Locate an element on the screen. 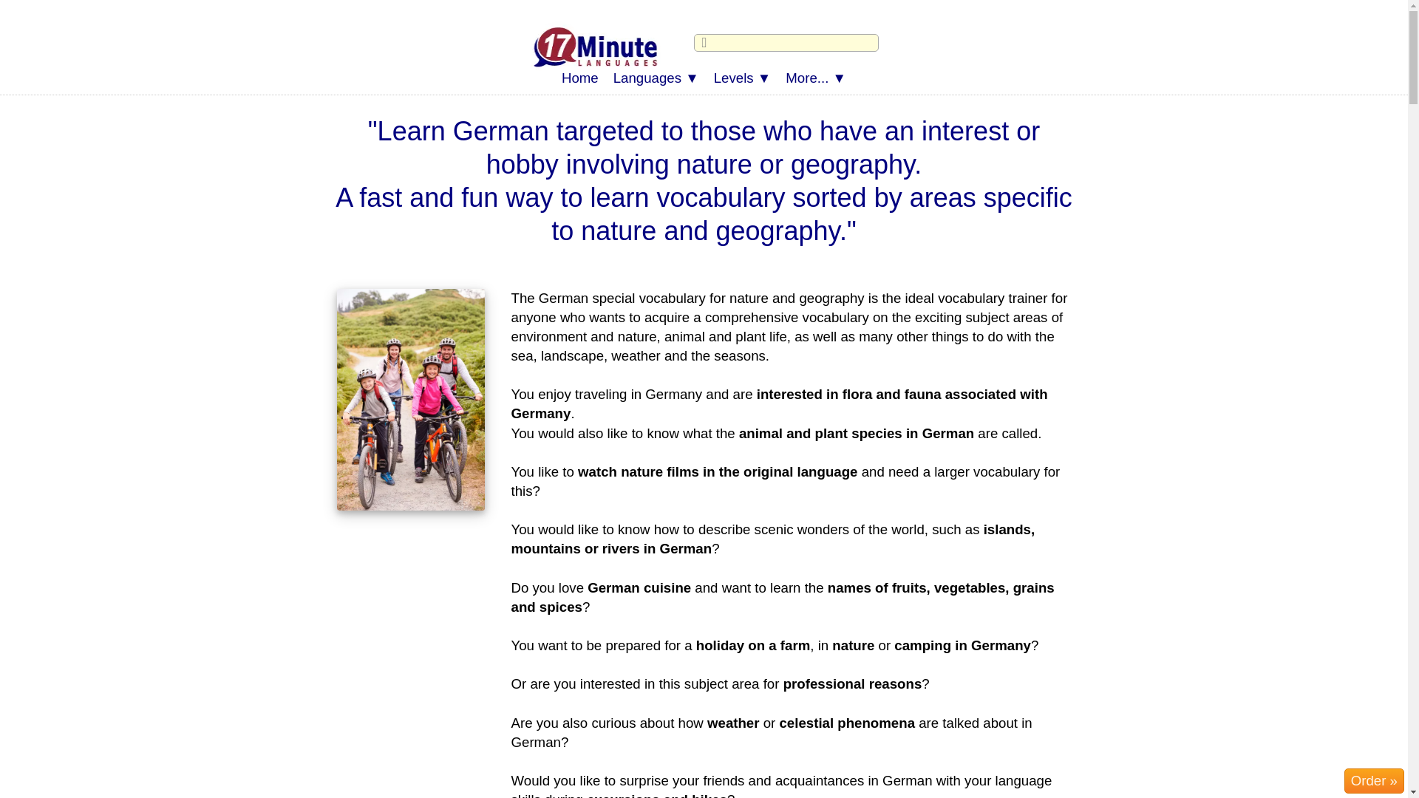 This screenshot has height=798, width=1419. Languages is located at coordinates (656, 78).